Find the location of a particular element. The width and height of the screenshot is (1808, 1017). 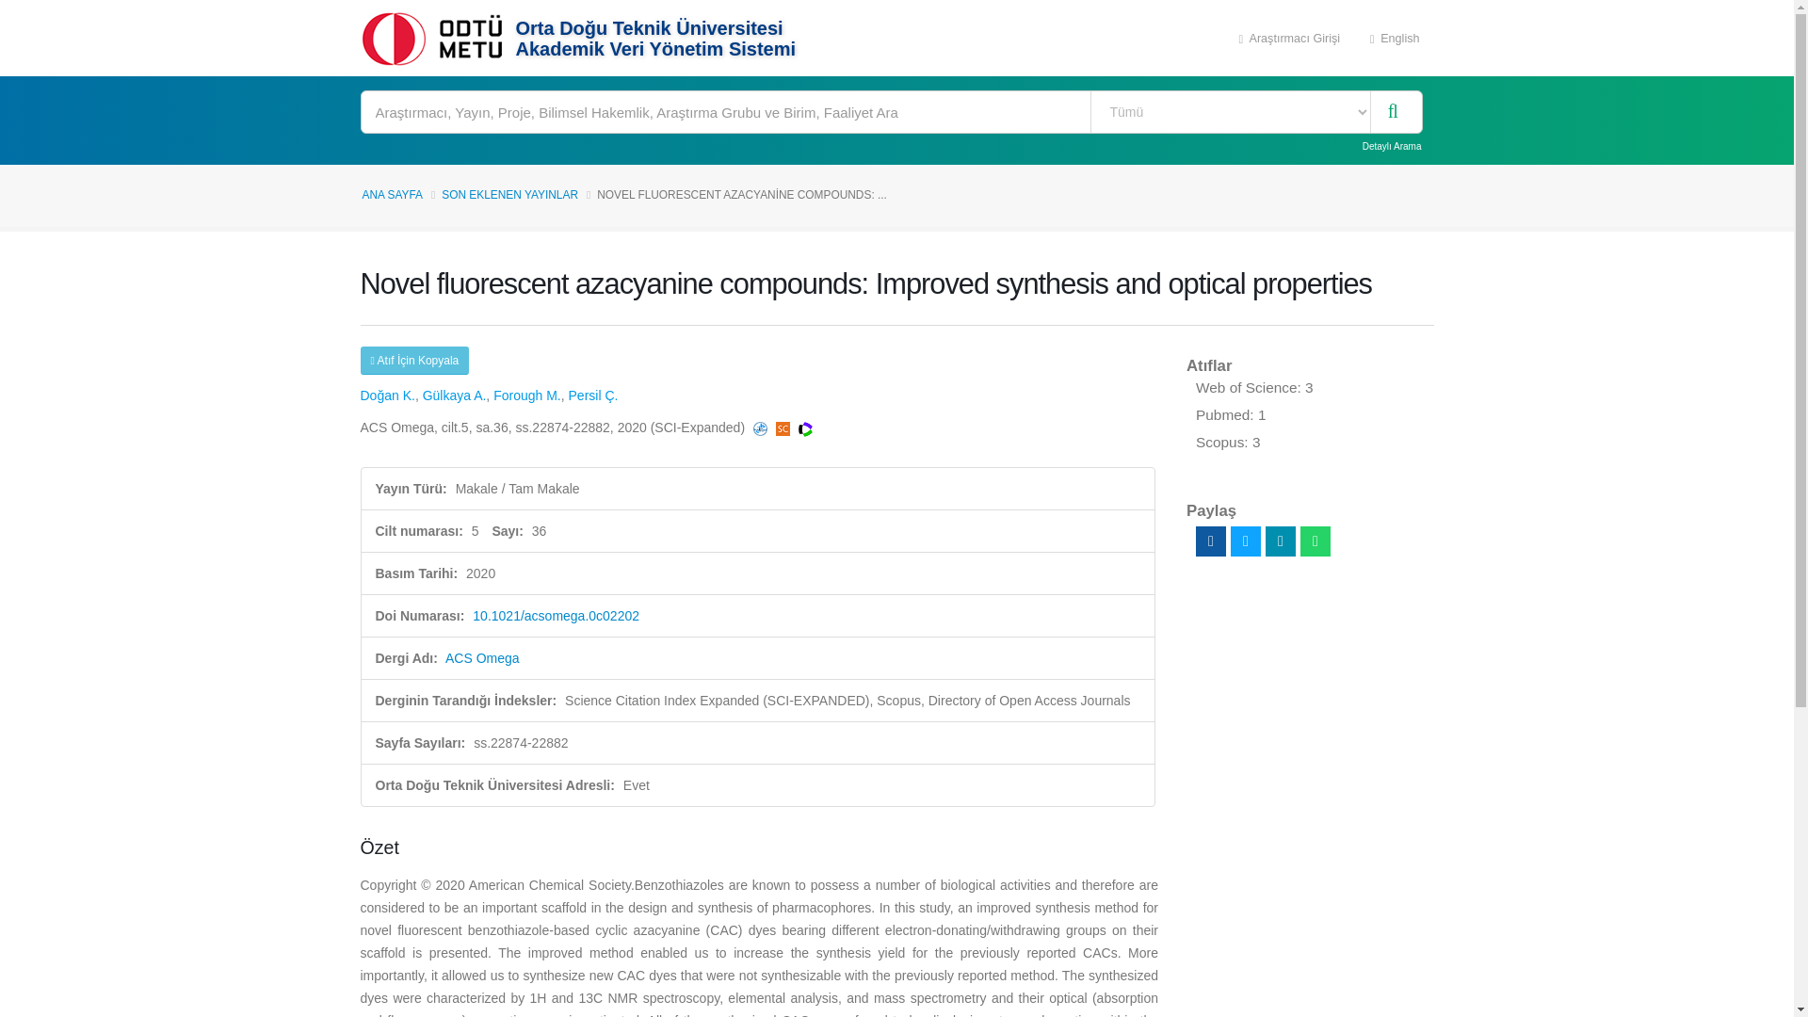

Forough M. is located at coordinates (527, 395).